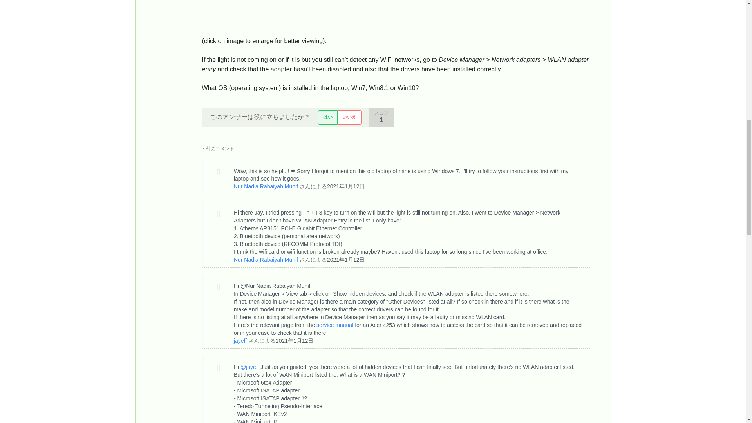 Image resolution: width=752 pixels, height=423 pixels. Describe the element at coordinates (266, 186) in the screenshot. I see `Nur Nadia Rabaiyah Munif` at that location.